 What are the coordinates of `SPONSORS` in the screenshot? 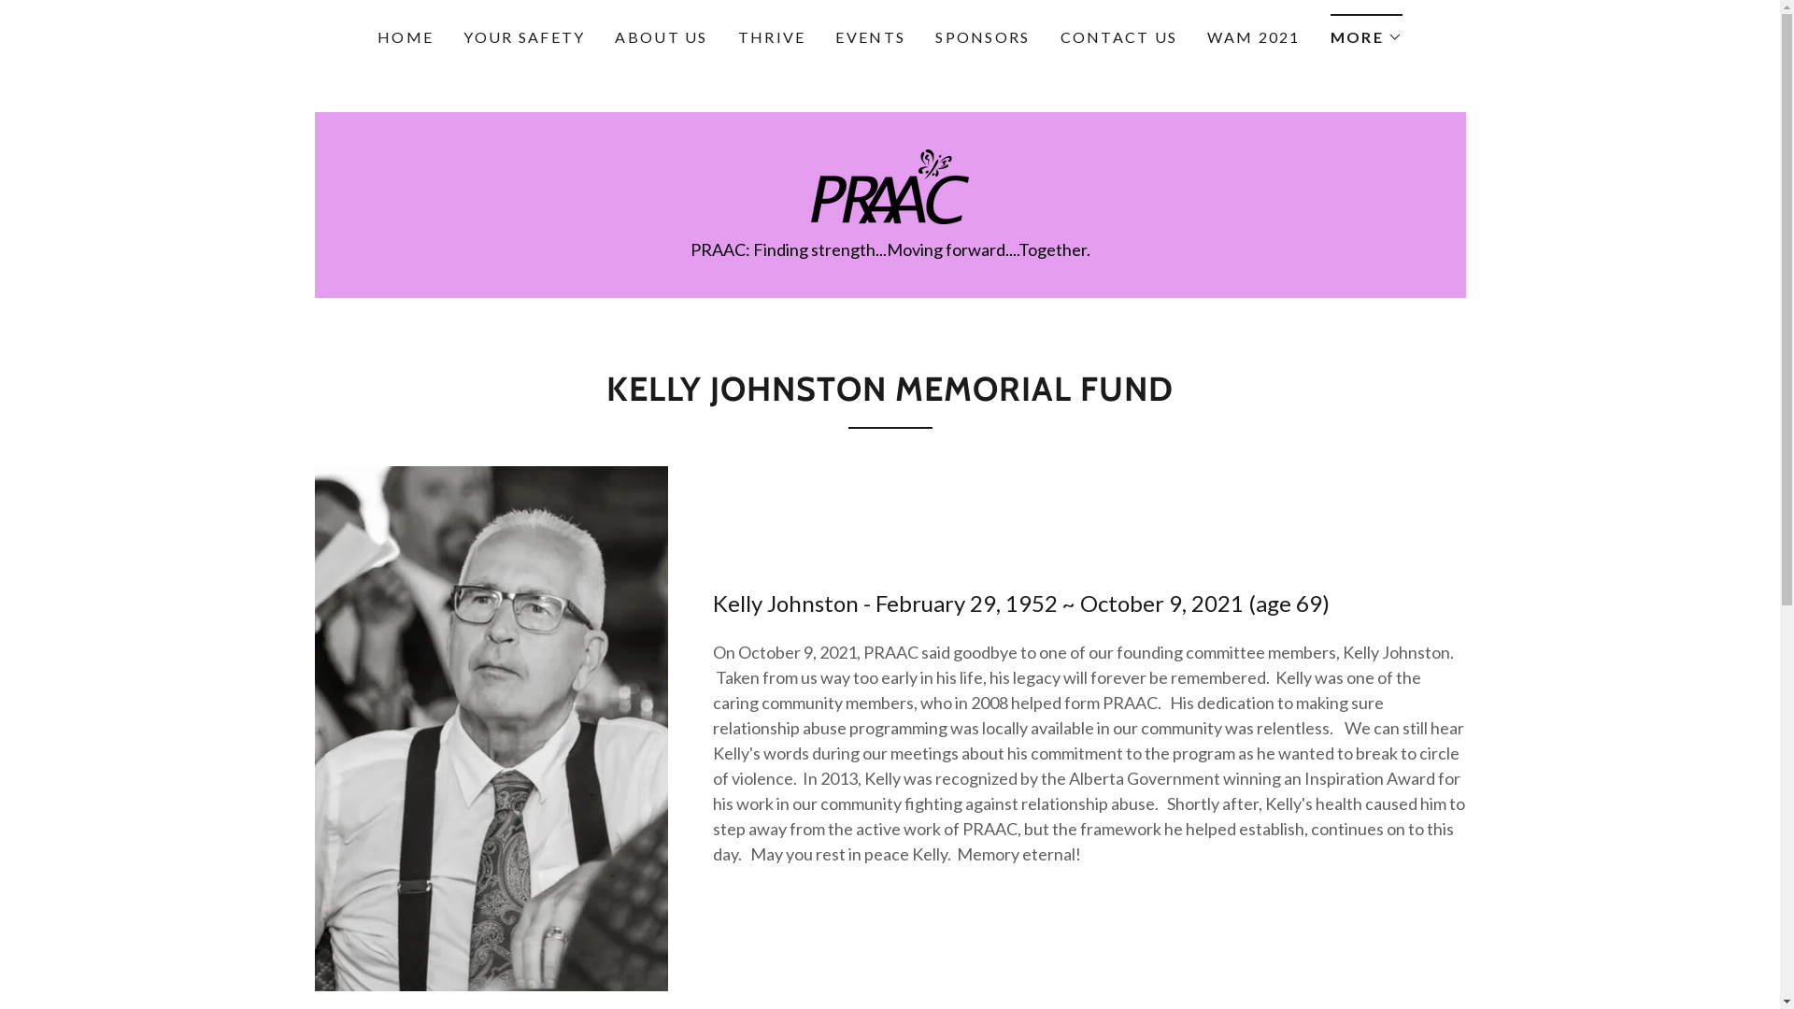 It's located at (982, 37).